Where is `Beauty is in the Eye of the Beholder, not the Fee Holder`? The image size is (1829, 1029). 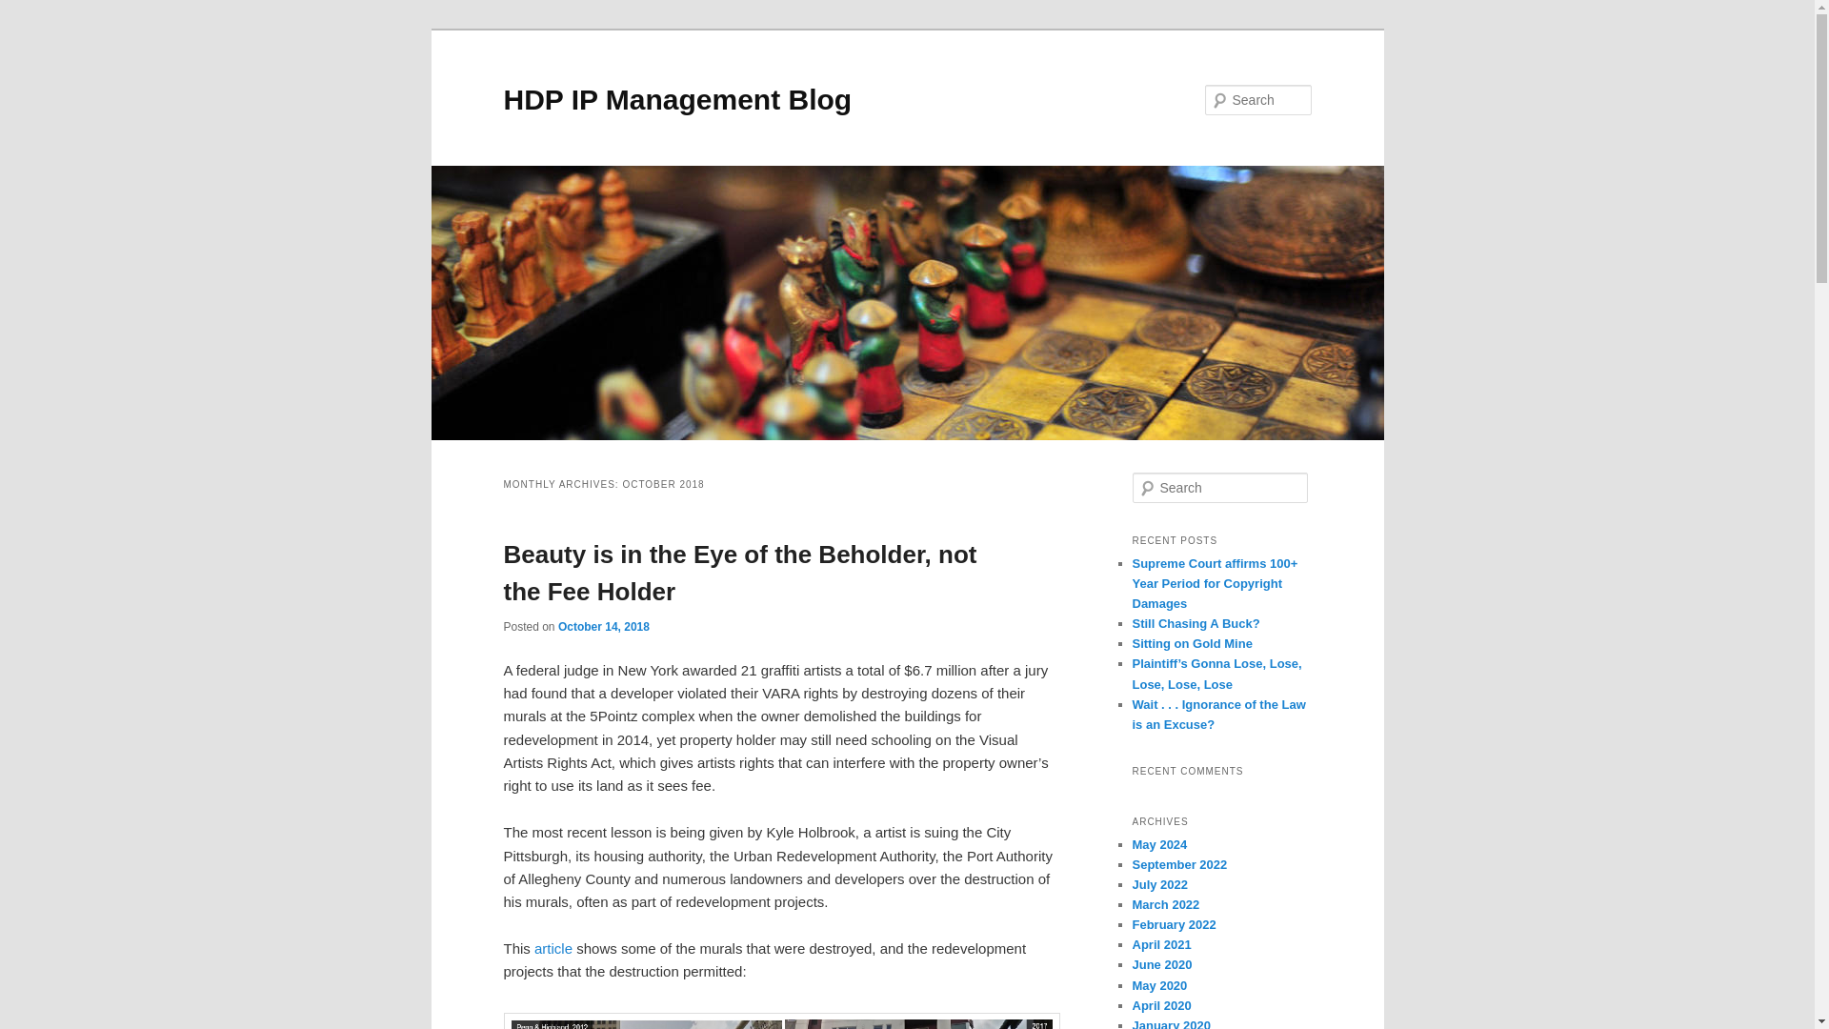
Beauty is in the Eye of the Beholder, not the Fee Holder is located at coordinates (739, 574).